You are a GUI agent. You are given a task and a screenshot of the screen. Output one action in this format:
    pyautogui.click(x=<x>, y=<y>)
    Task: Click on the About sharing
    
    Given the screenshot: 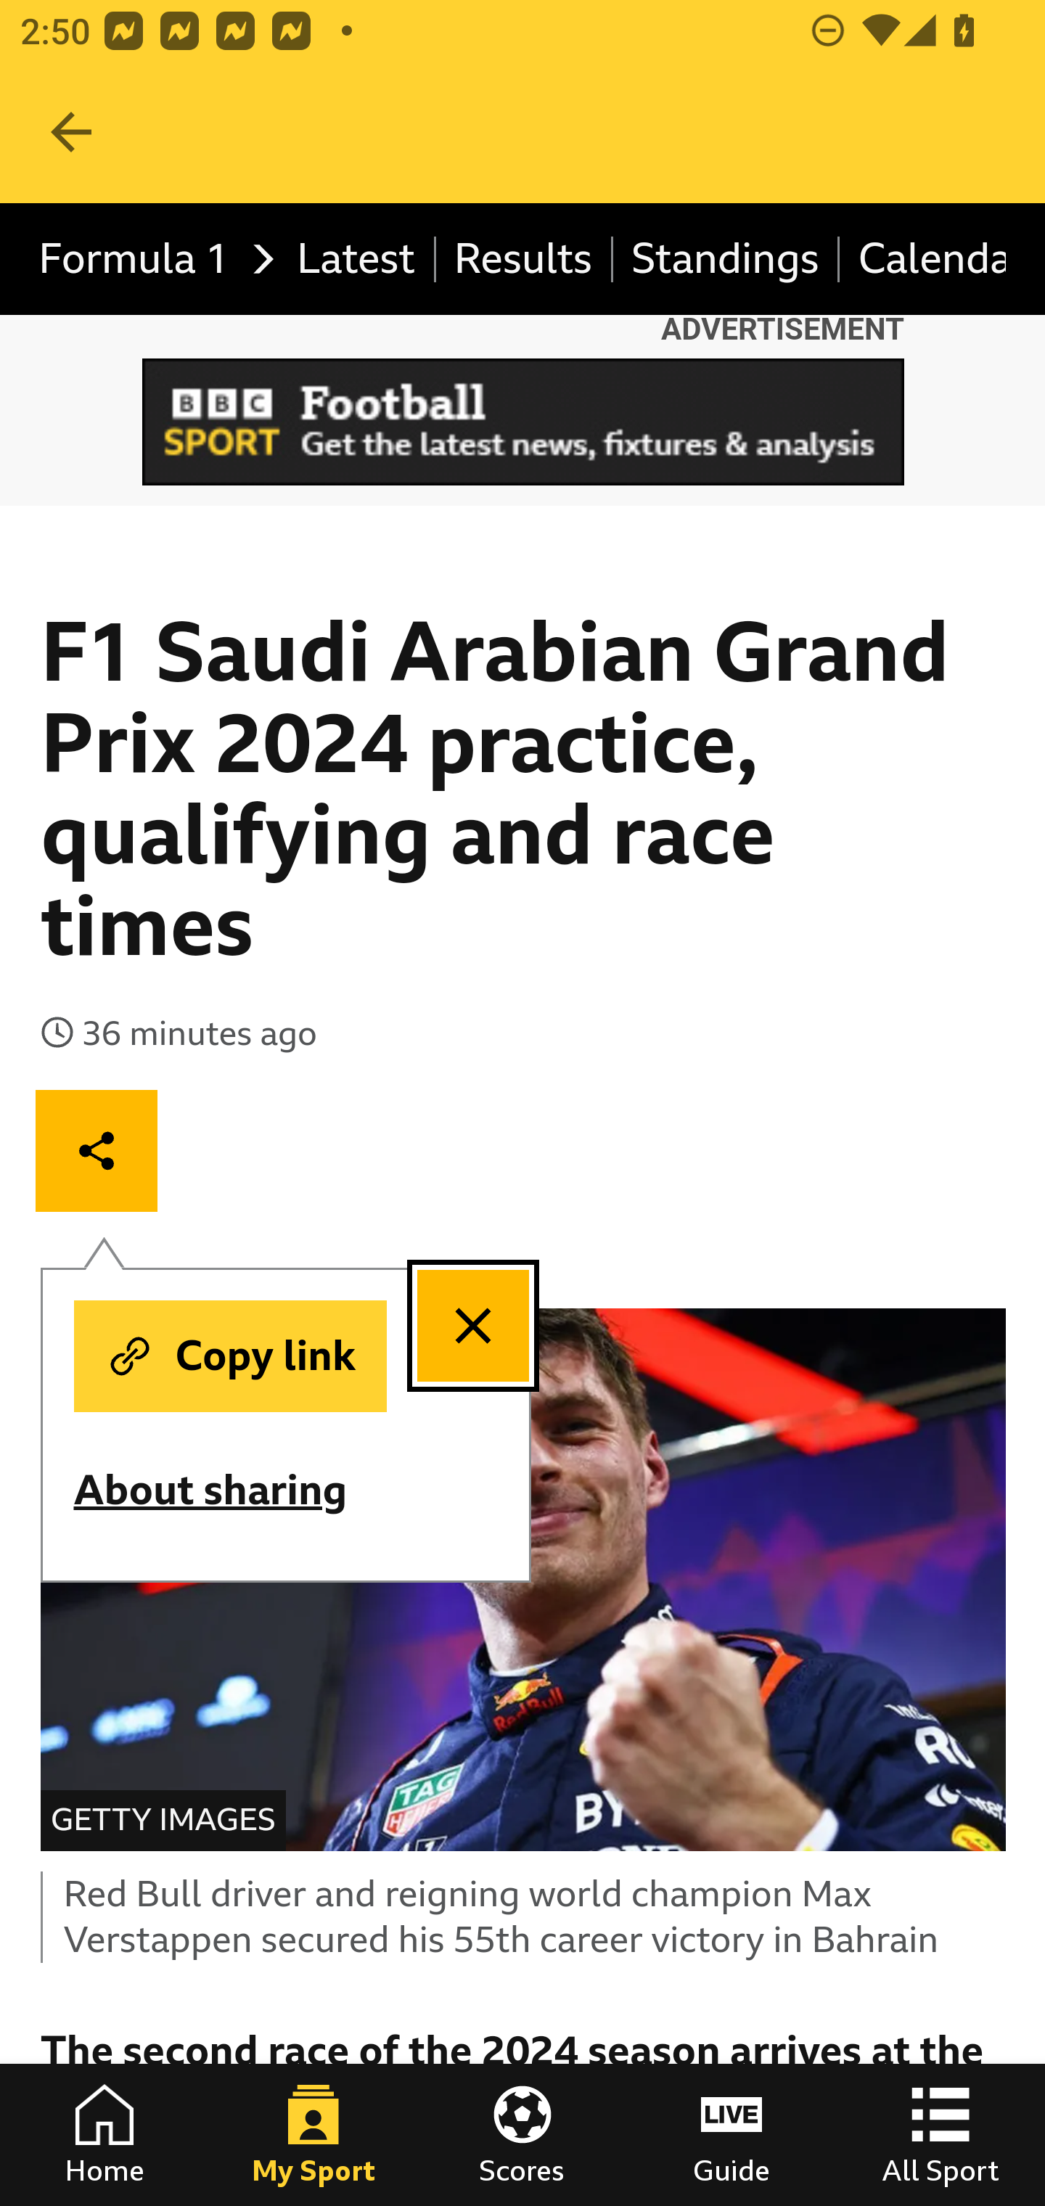 What is the action you would take?
    pyautogui.click(x=229, y=1490)
    